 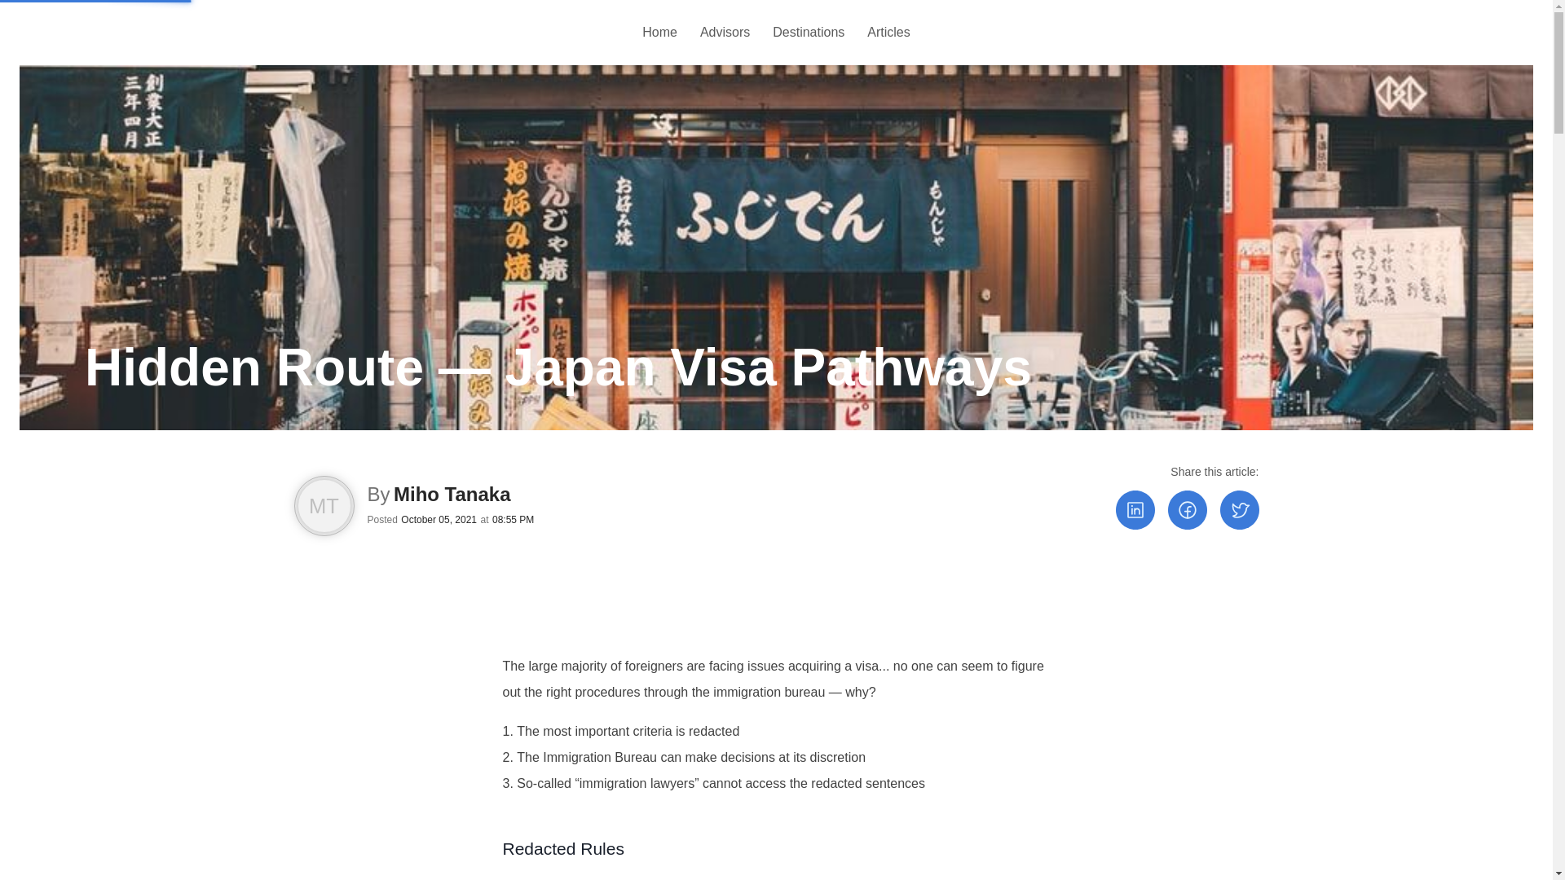 I want to click on Articles, so click(x=888, y=33).